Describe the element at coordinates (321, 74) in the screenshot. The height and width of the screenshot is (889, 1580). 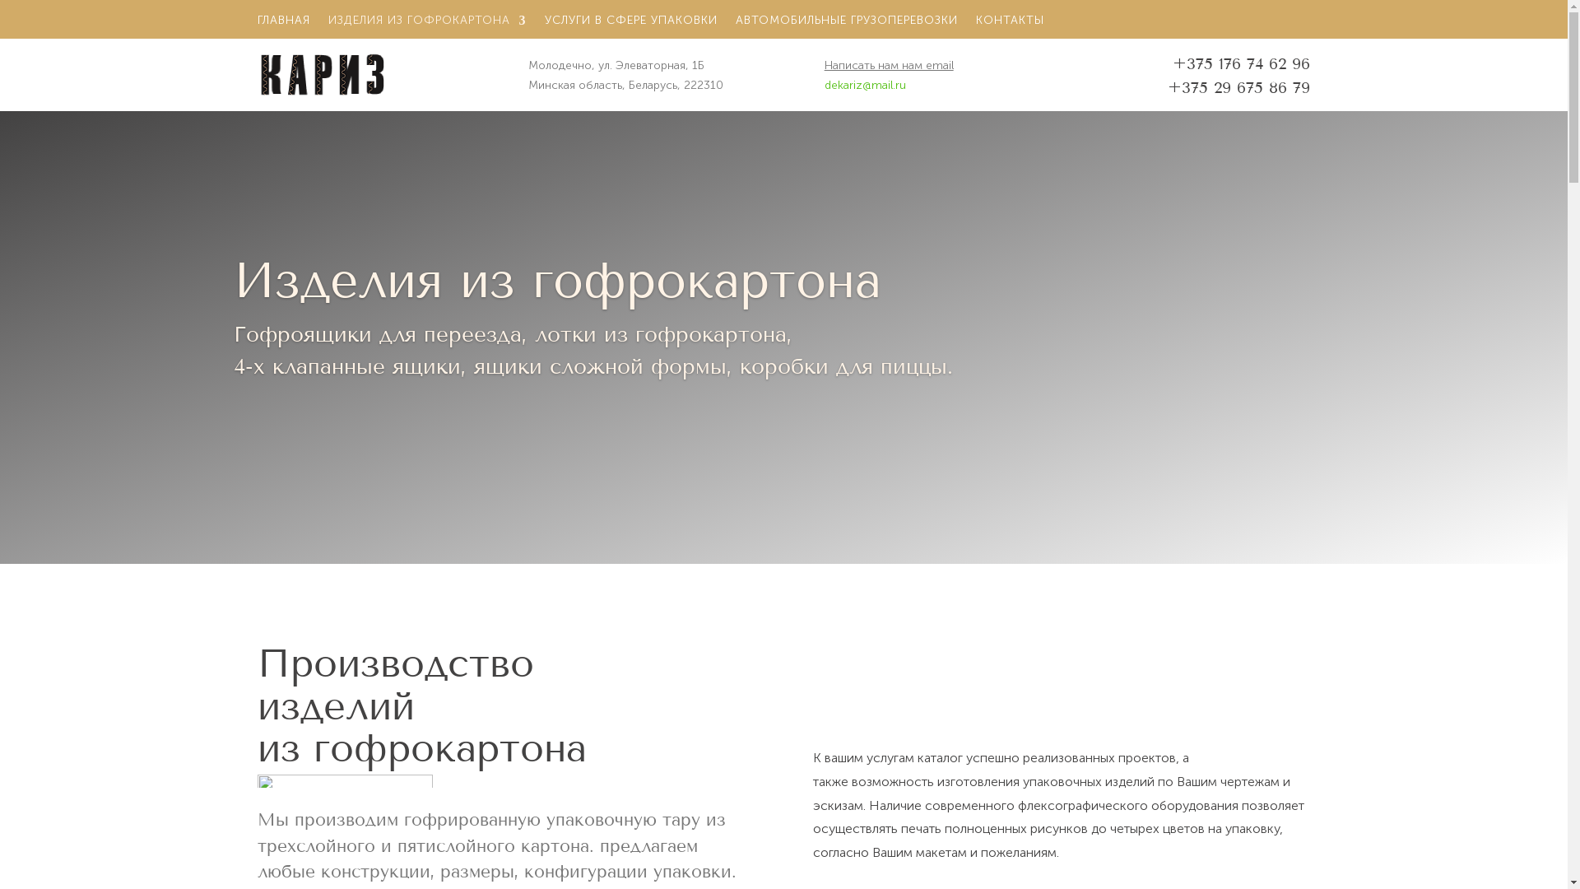
I see `logo-22` at that location.